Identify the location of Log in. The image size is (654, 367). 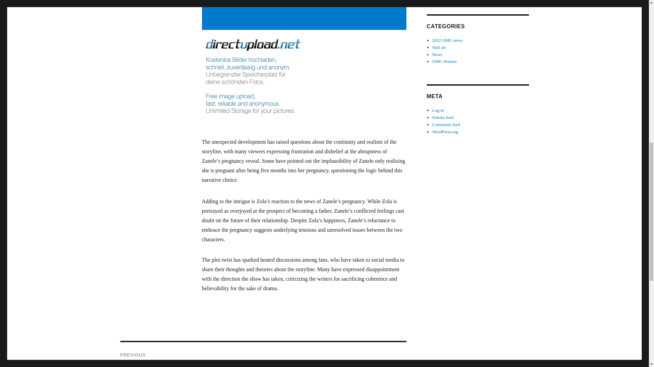
(438, 110).